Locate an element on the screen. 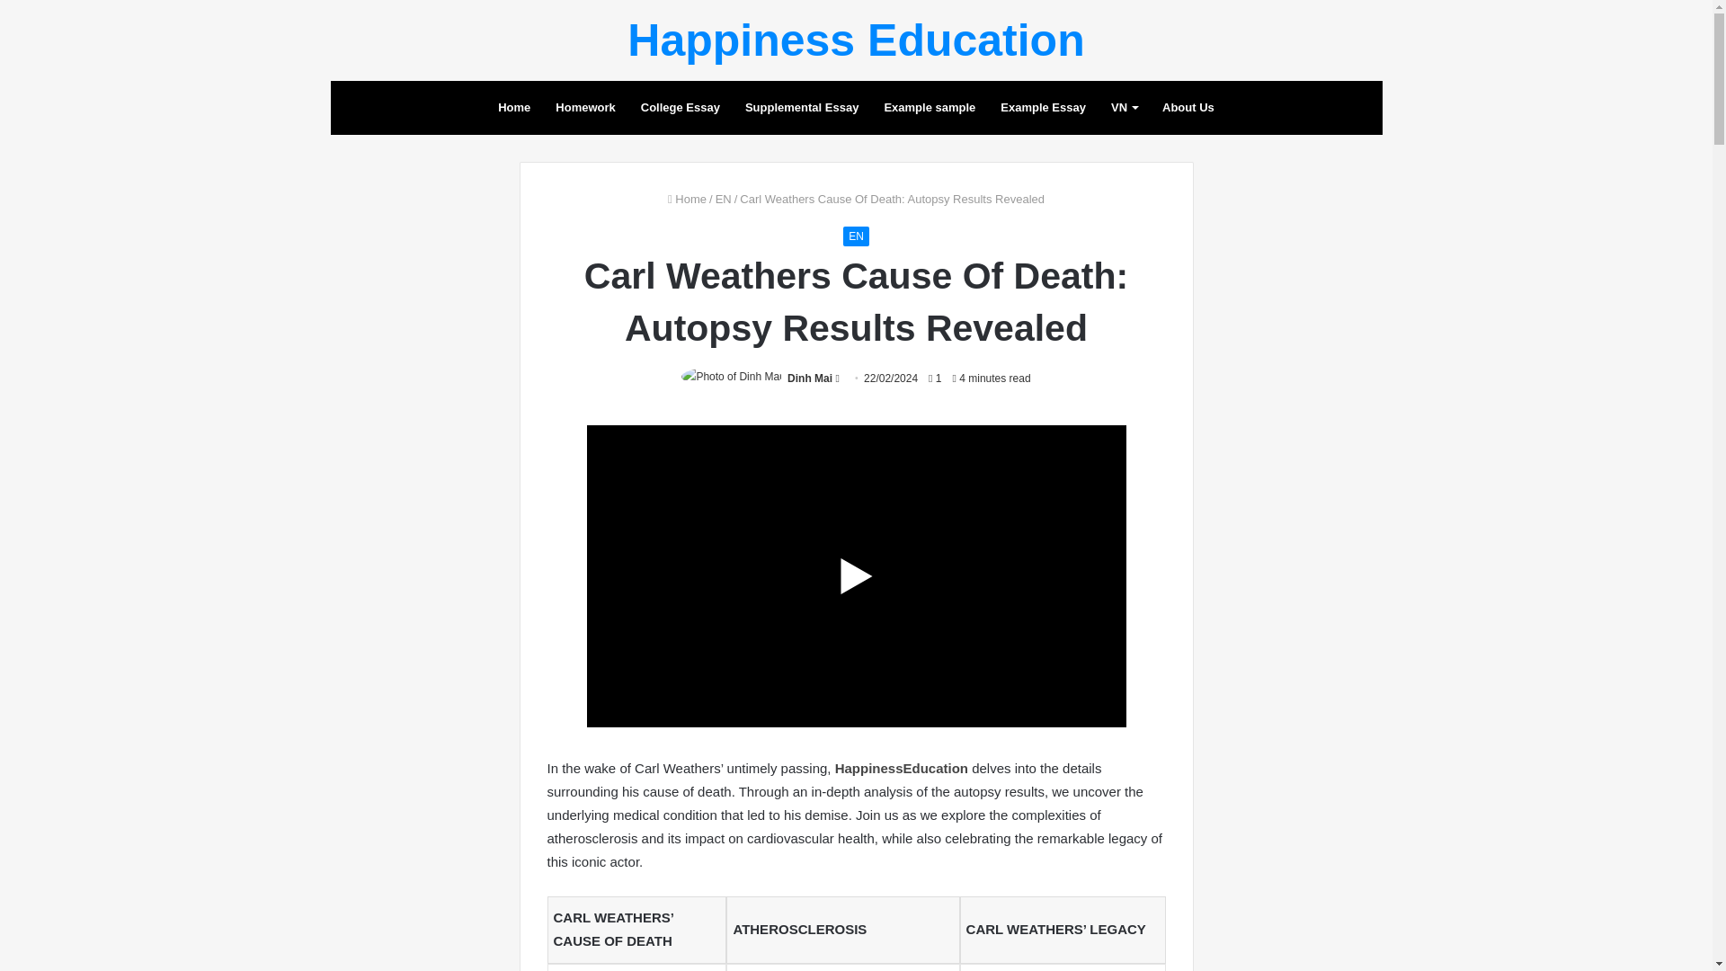 Image resolution: width=1726 pixels, height=971 pixels. VN is located at coordinates (1124, 108).